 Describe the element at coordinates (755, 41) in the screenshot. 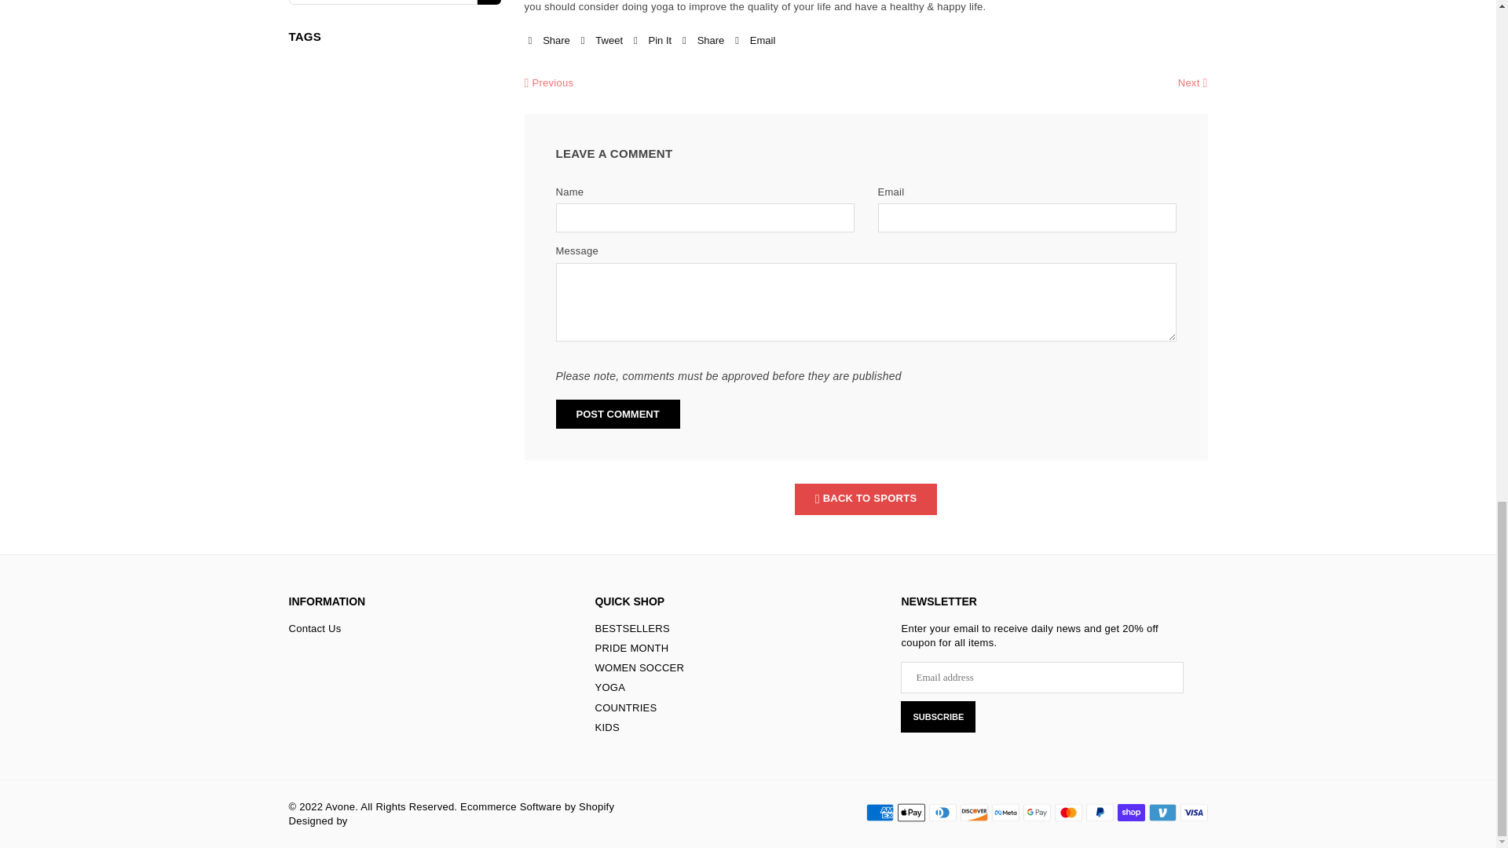

I see `Email` at that location.